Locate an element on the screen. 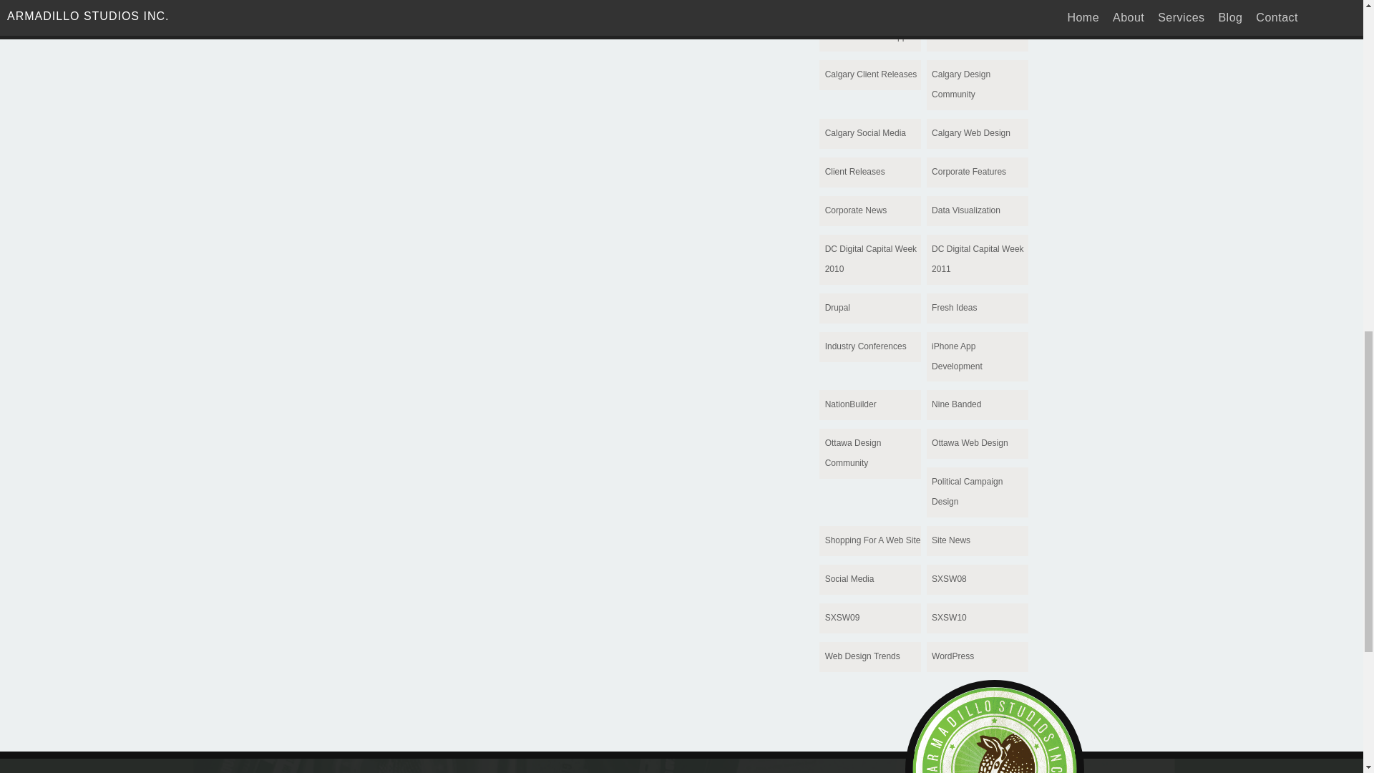 The image size is (1374, 773). Data Visualization is located at coordinates (977, 211).